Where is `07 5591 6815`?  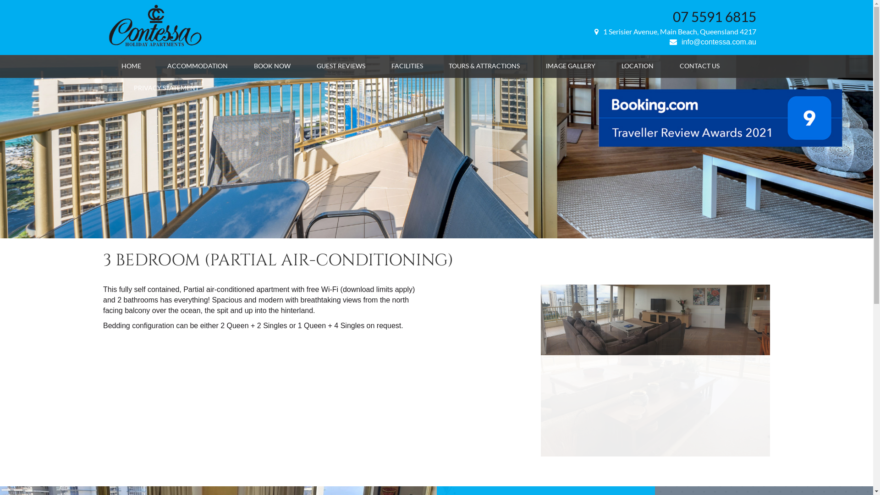 07 5591 6815 is located at coordinates (715, 16).